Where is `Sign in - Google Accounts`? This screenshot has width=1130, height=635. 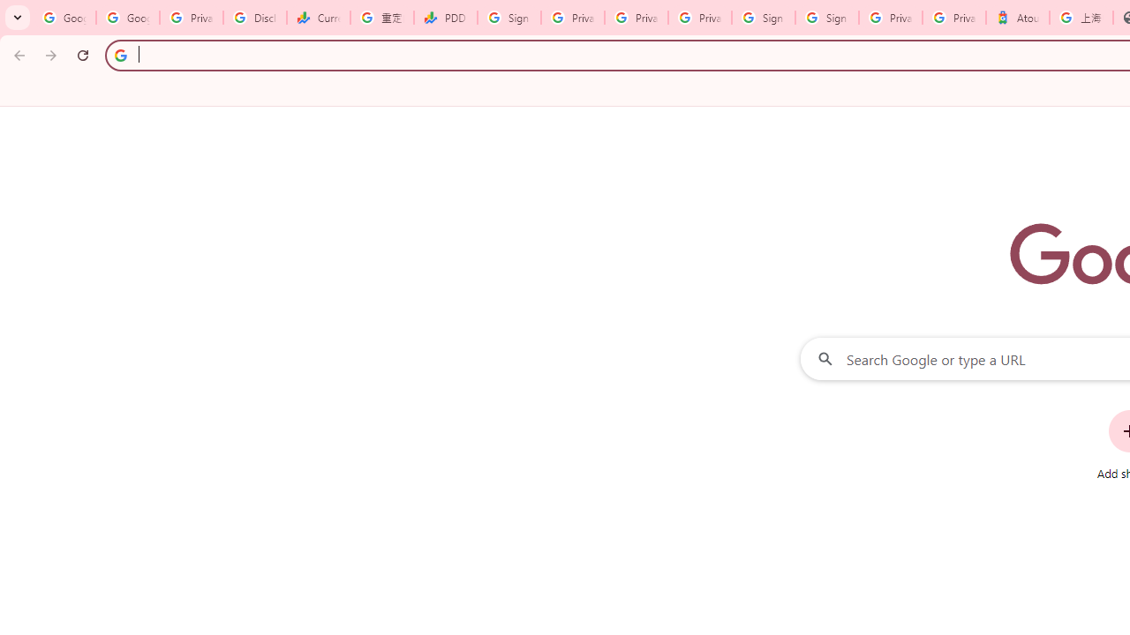
Sign in - Google Accounts is located at coordinates (826, 18).